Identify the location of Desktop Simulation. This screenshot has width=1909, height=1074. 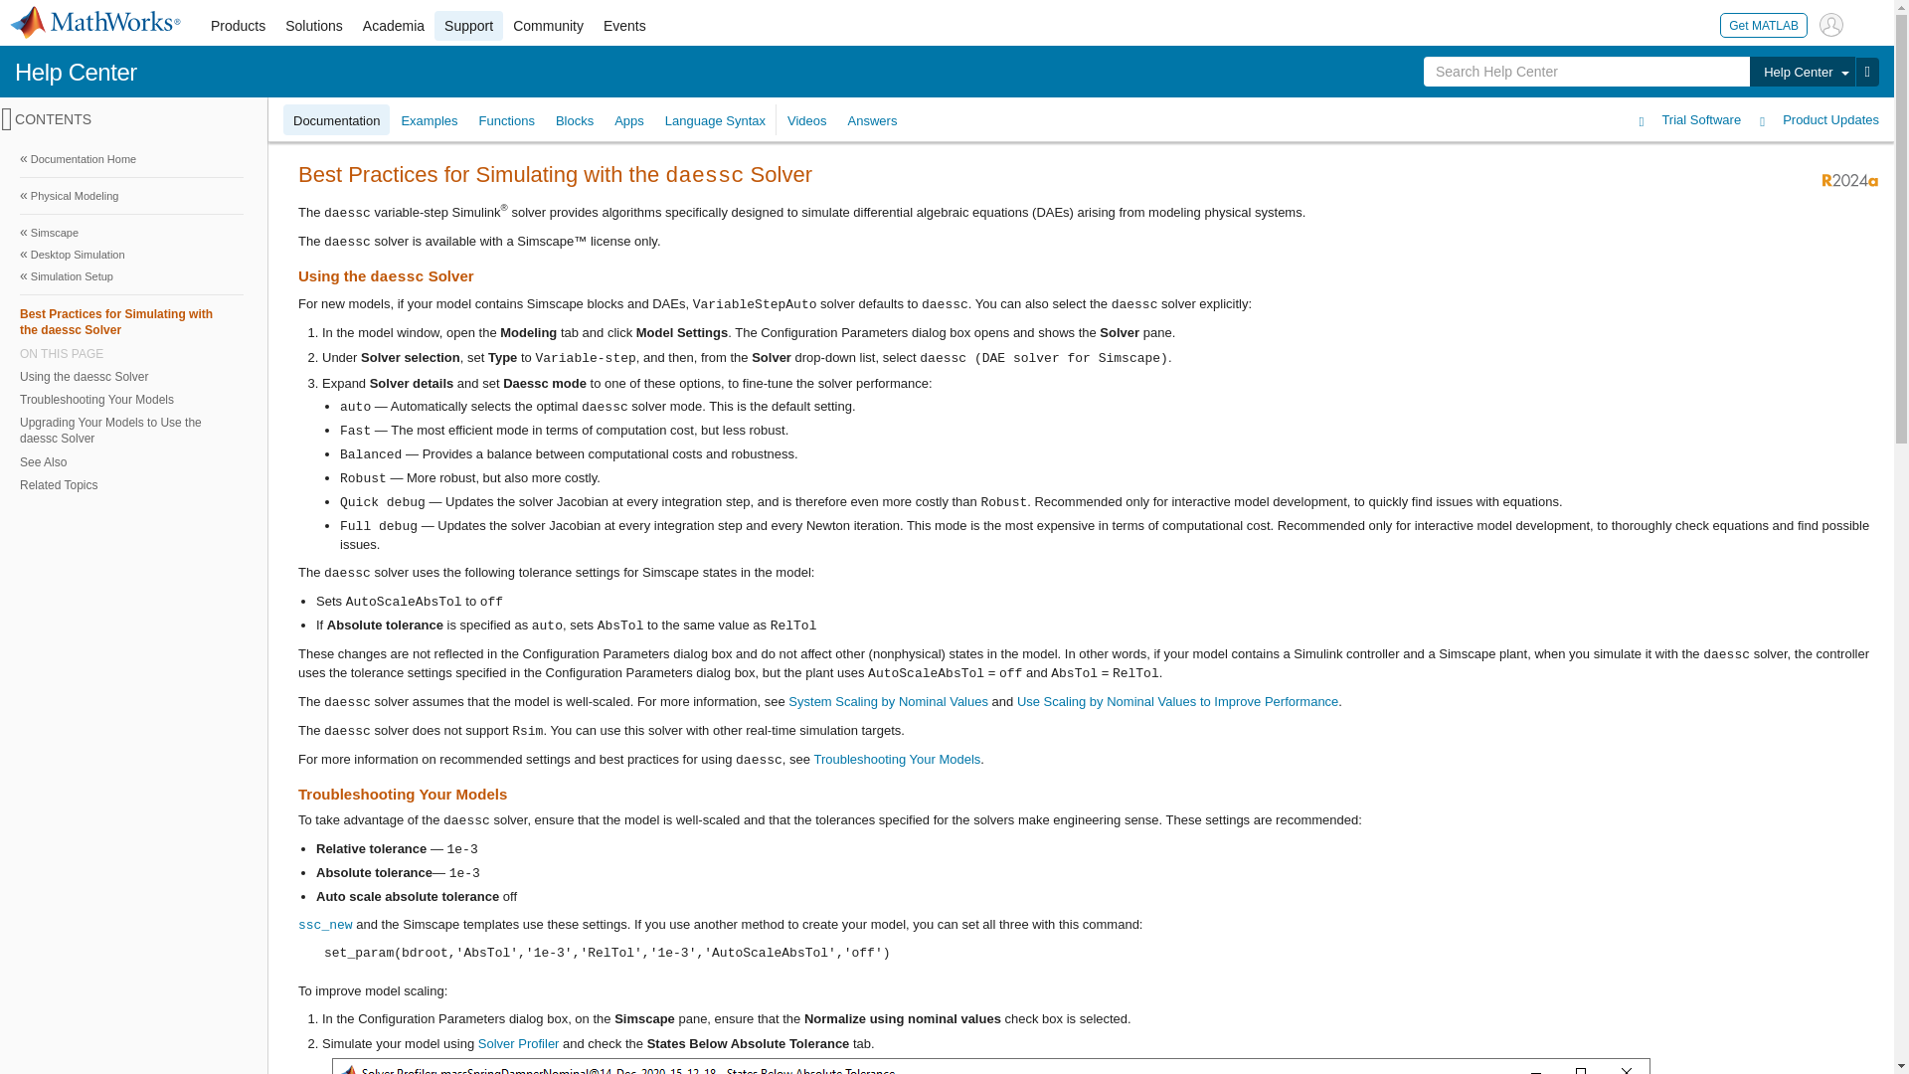
(131, 255).